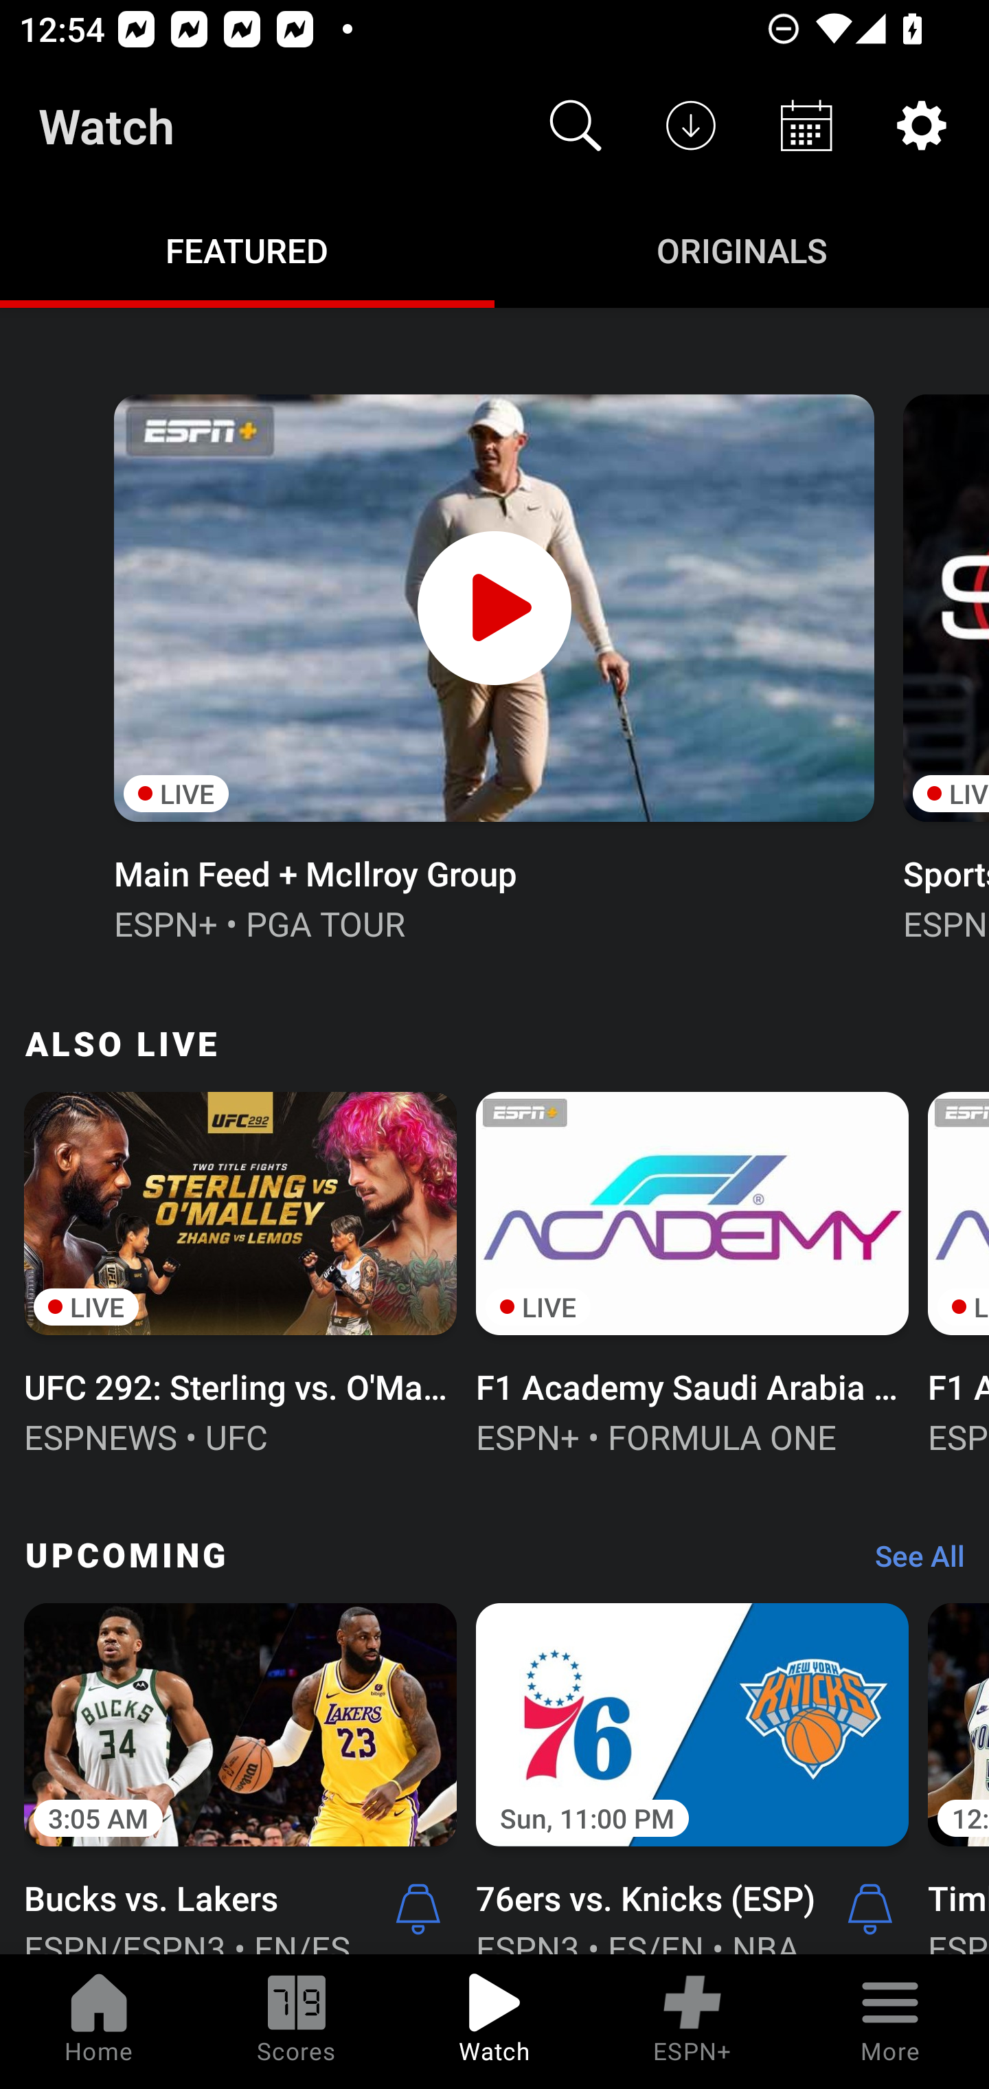 Image resolution: width=989 pixels, height=2089 pixels. Describe the element at coordinates (576, 125) in the screenshot. I see `Search` at that location.